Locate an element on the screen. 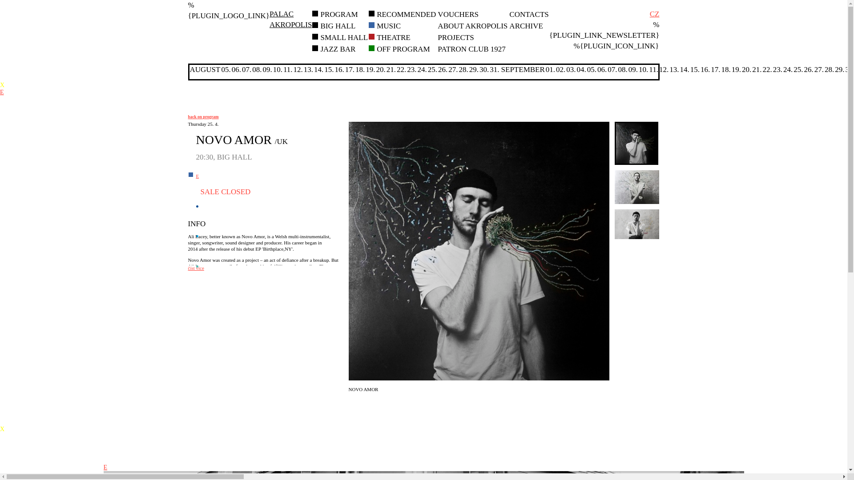 Image resolution: width=854 pixels, height=480 pixels. PATRON CLUB 1927 is located at coordinates (526, 26).